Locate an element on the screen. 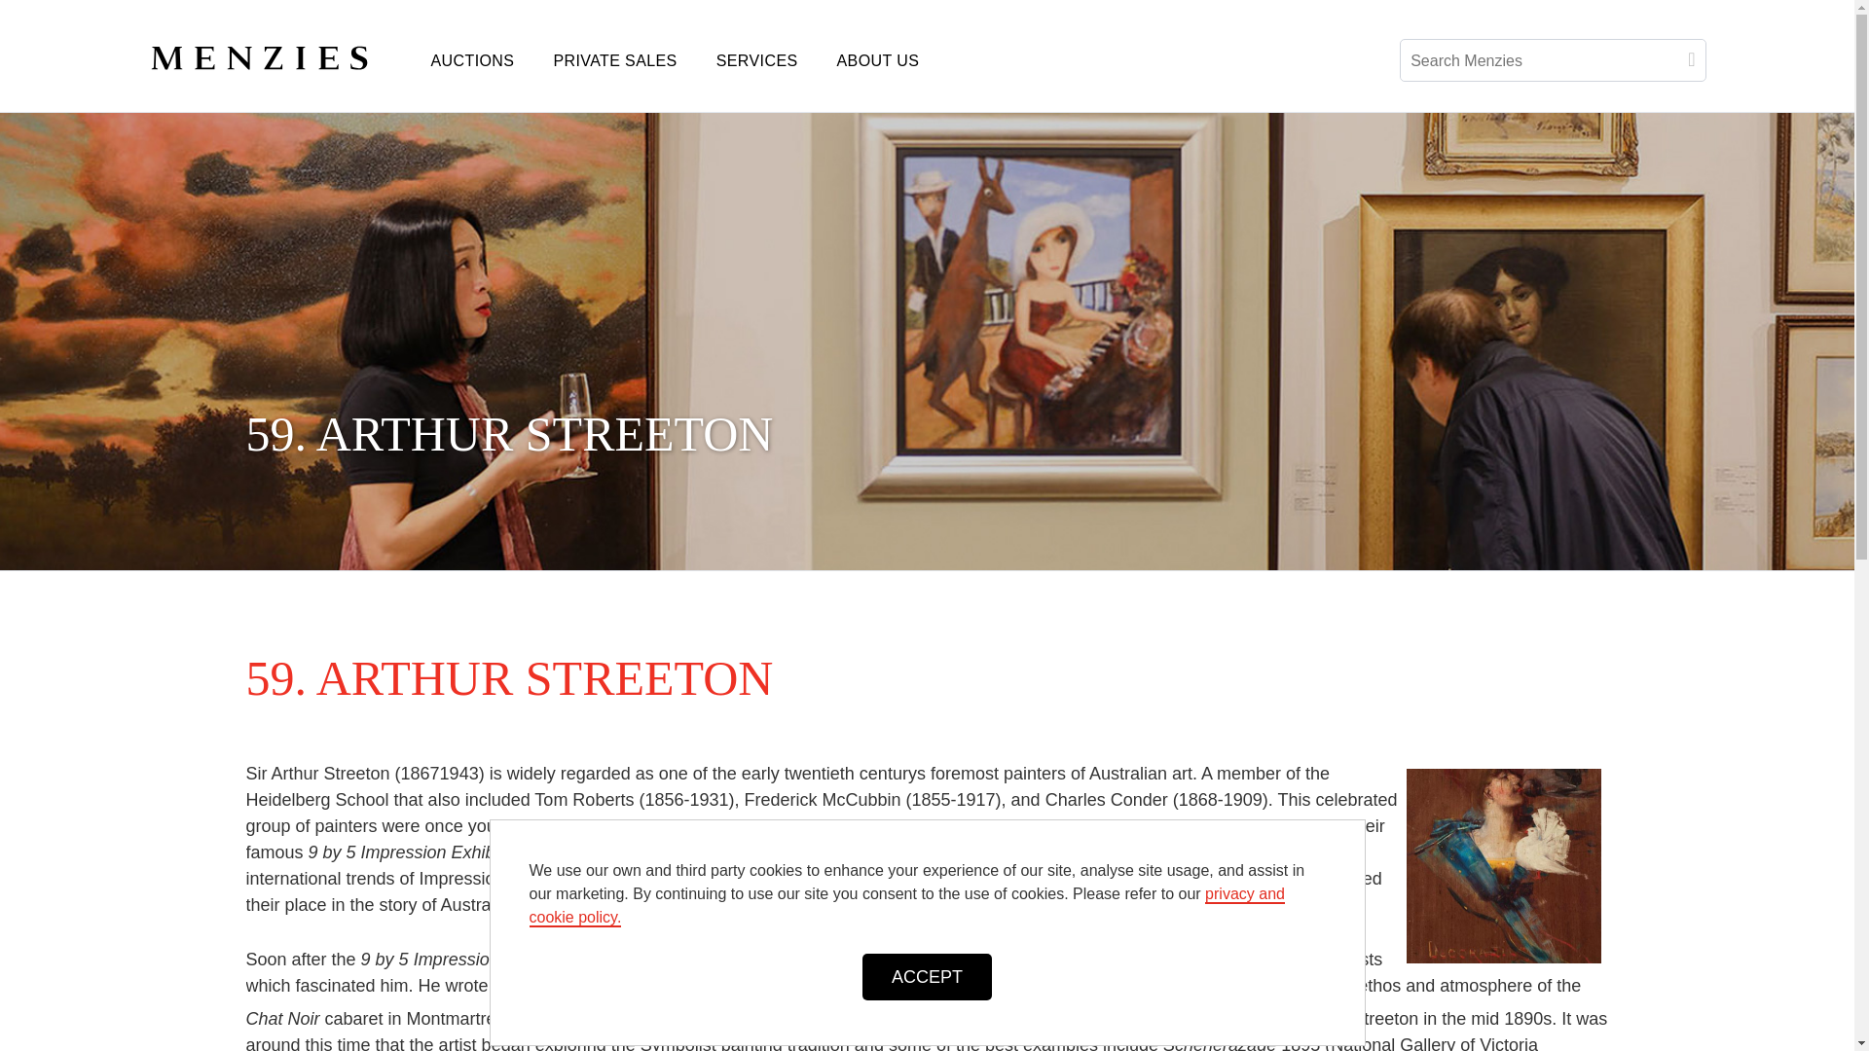 Image resolution: width=1869 pixels, height=1051 pixels. Menzies Art Brands is located at coordinates (278, 54).